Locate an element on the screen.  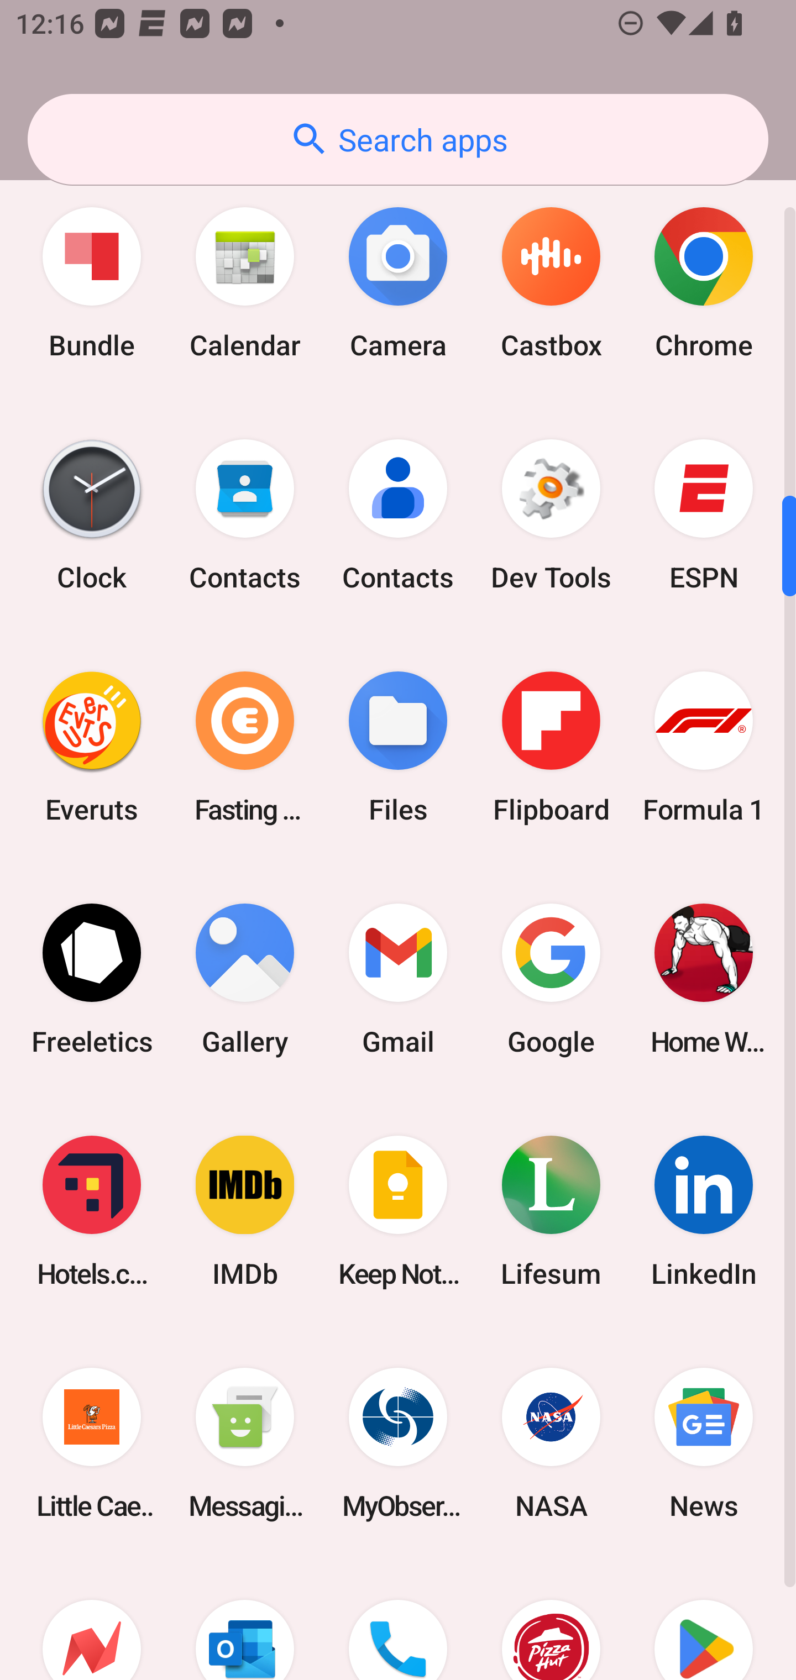
Google is located at coordinates (551, 979).